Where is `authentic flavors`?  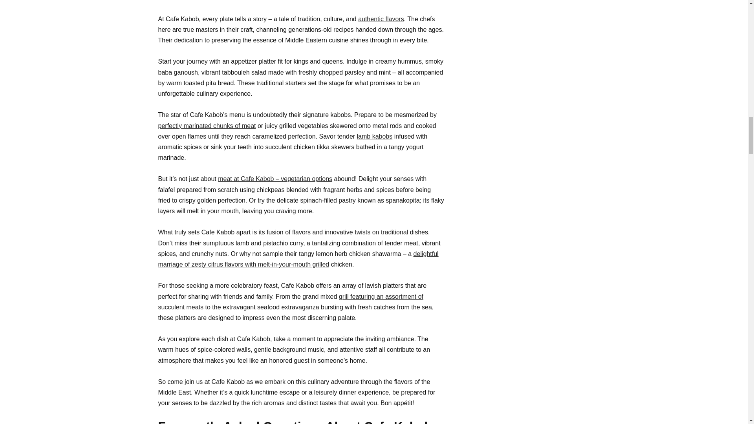
authentic flavors is located at coordinates (381, 19).